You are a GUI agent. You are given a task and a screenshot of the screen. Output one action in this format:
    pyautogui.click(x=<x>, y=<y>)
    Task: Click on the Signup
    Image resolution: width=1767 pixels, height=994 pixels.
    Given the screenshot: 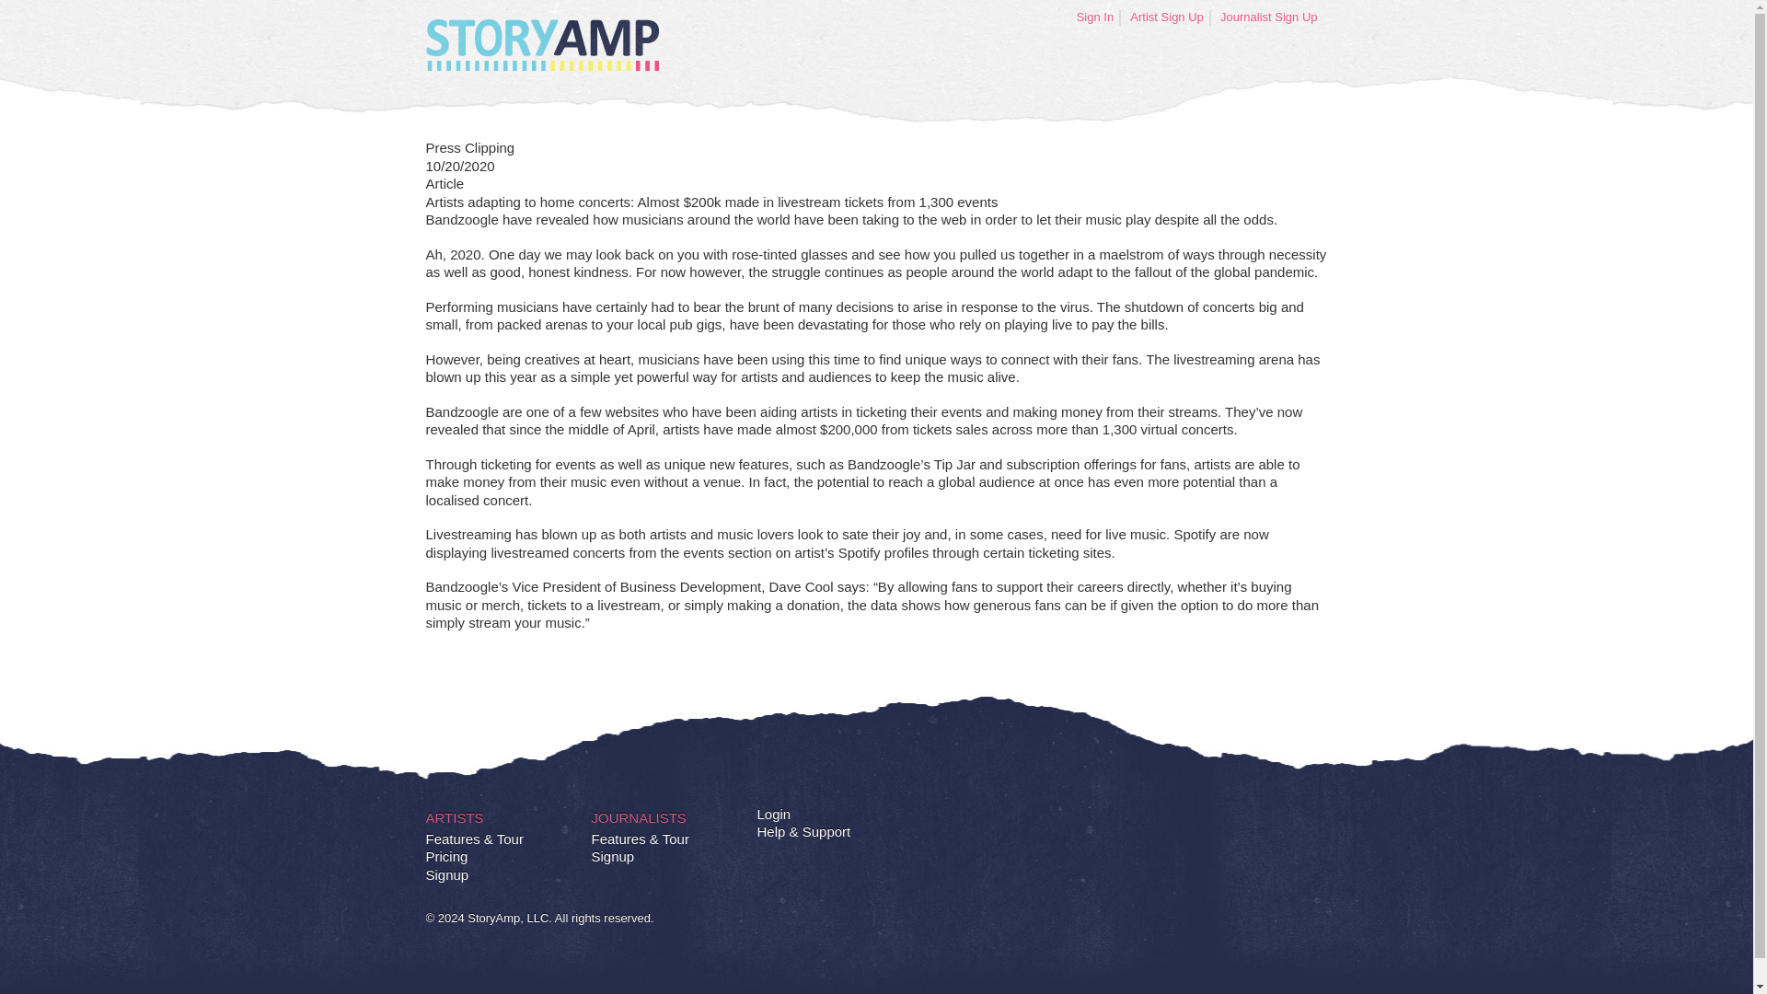 What is the action you would take?
    pyautogui.click(x=612, y=856)
    